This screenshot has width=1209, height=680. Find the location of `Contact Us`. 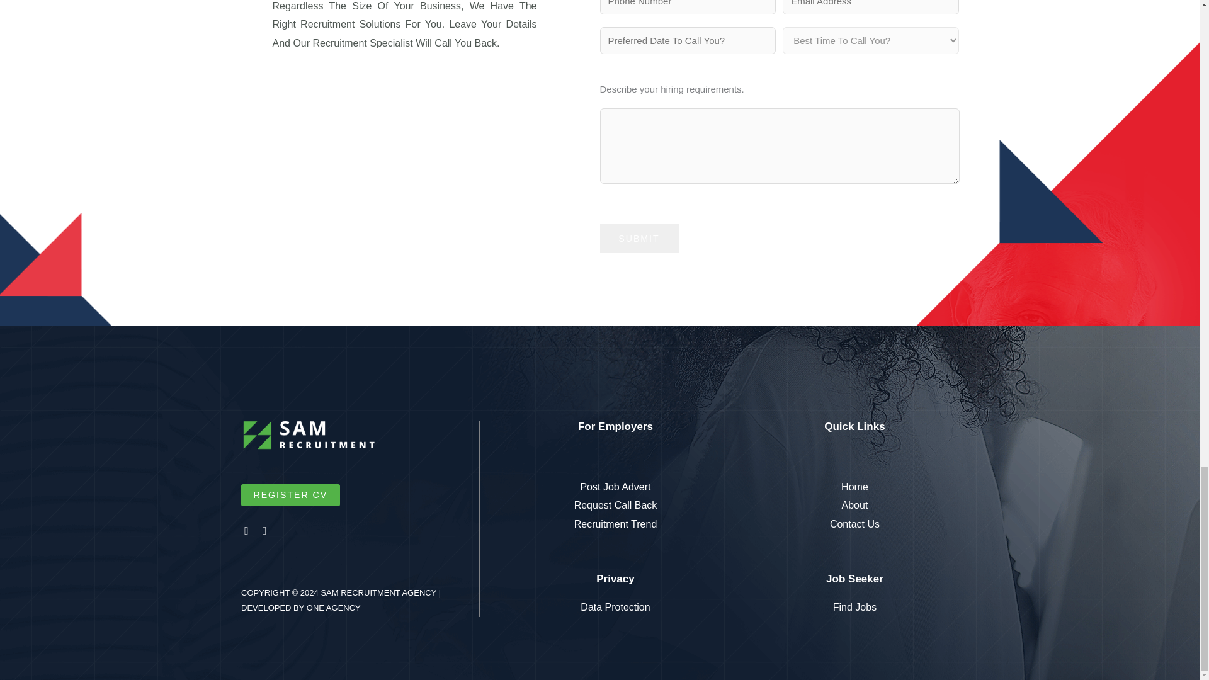

Contact Us is located at coordinates (854, 524).